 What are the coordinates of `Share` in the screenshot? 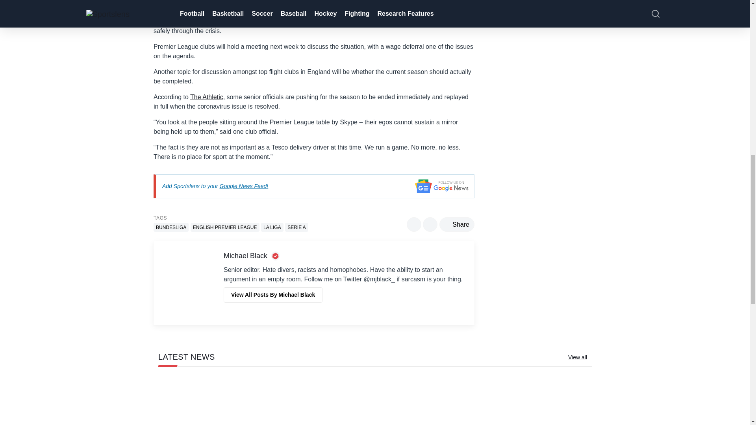 It's located at (457, 224).